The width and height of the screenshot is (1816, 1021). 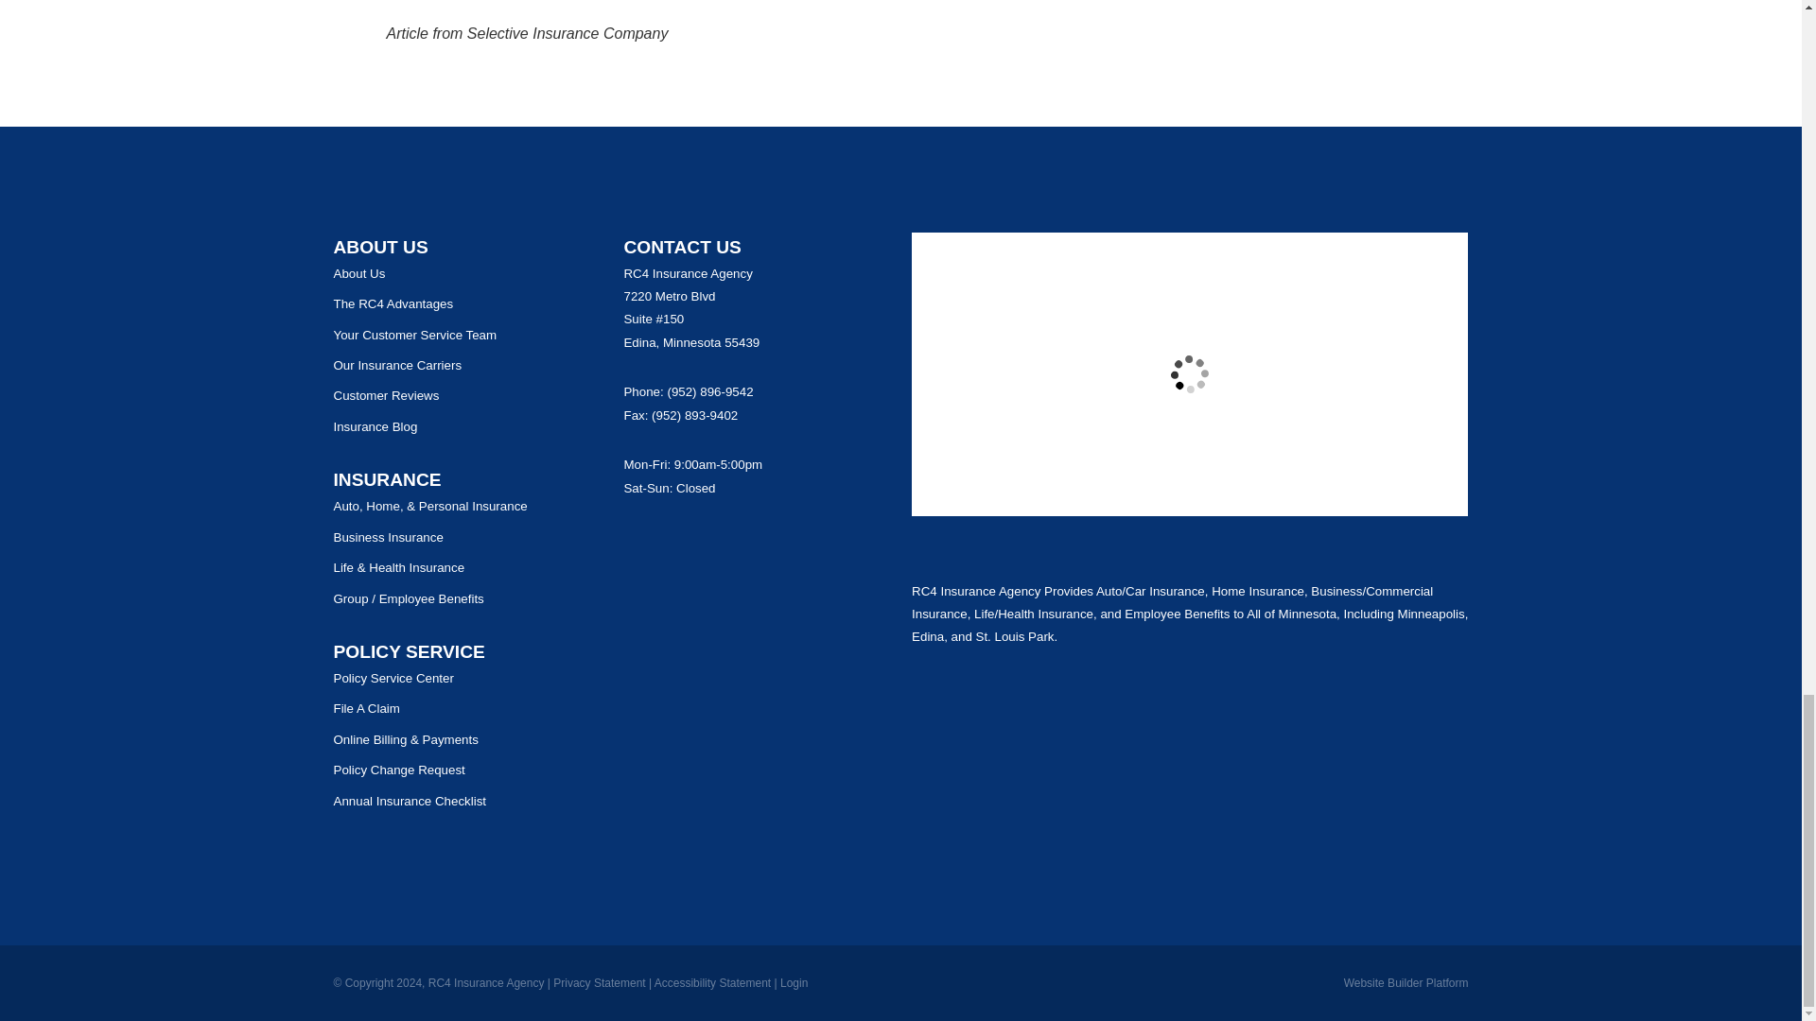 What do you see at coordinates (636, 541) in the screenshot?
I see `Google Maps` at bounding box center [636, 541].